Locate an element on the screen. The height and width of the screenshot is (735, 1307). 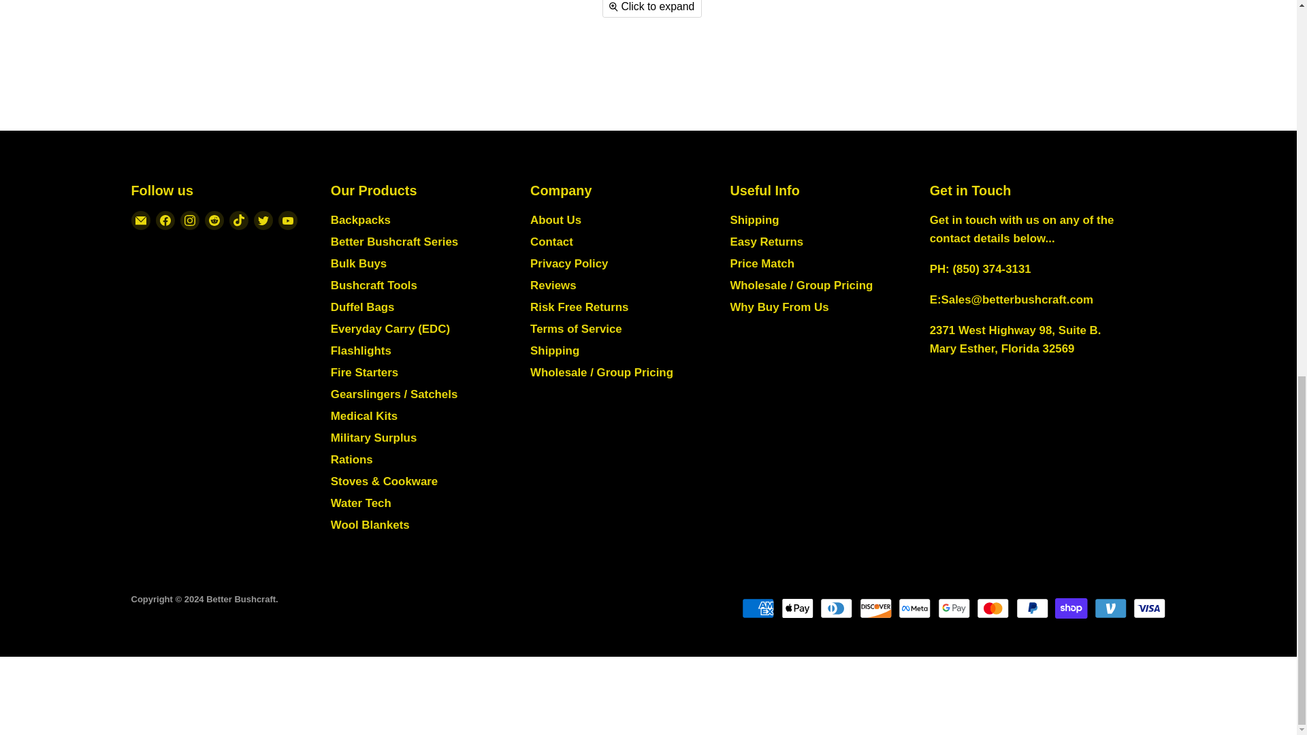
YouTube is located at coordinates (287, 220).